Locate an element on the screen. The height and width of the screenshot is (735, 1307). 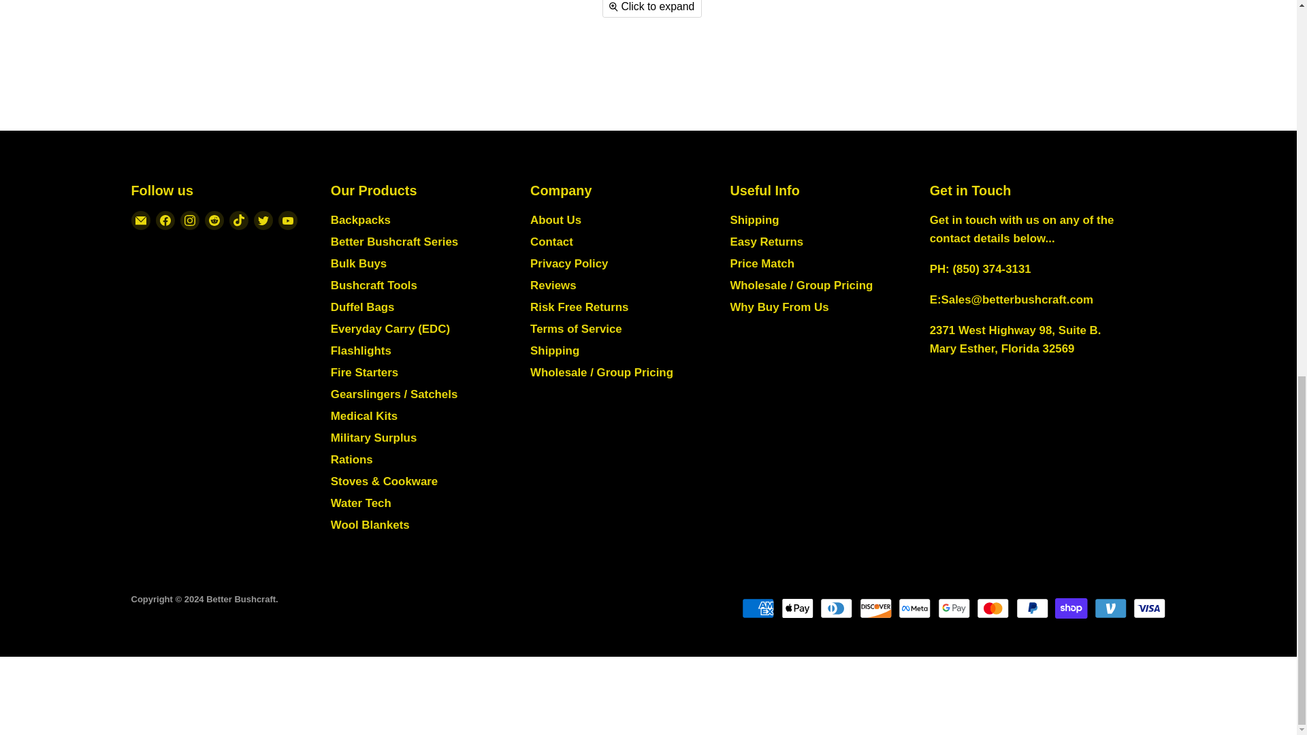
YouTube is located at coordinates (287, 220).